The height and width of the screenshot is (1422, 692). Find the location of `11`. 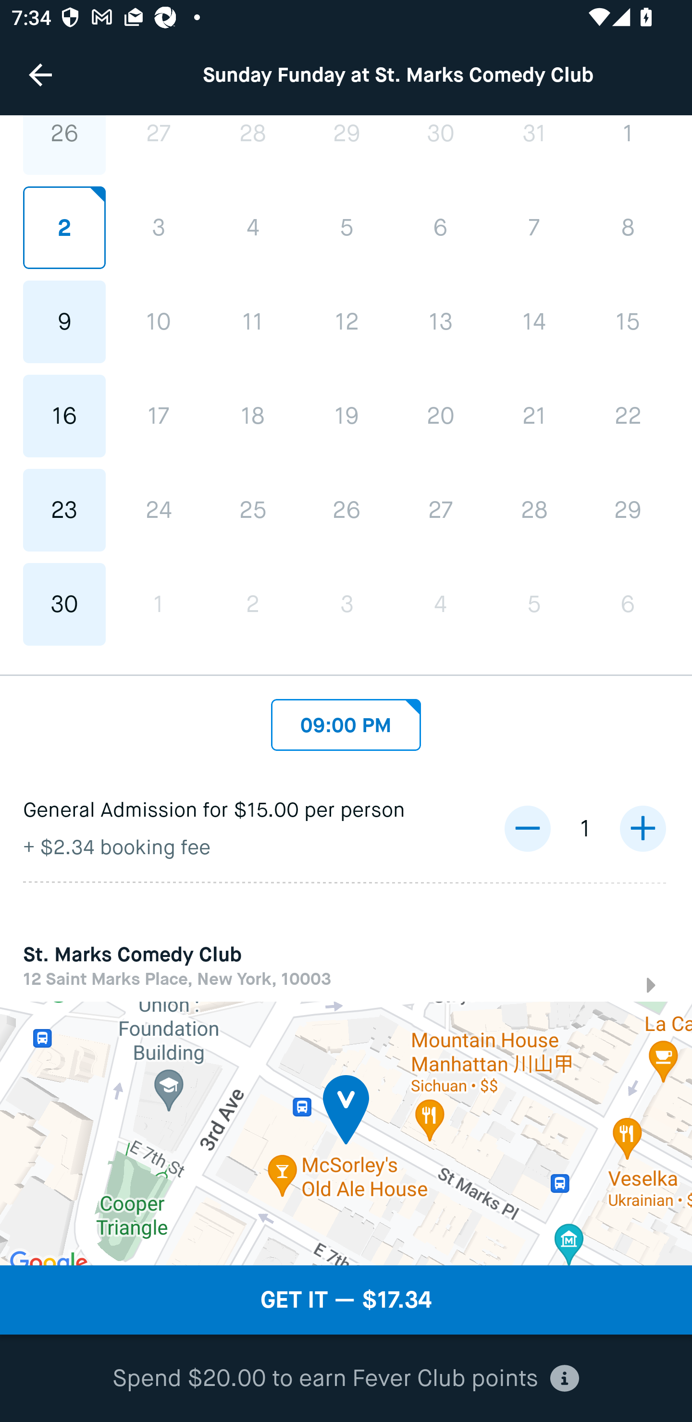

11 is located at coordinates (253, 321).